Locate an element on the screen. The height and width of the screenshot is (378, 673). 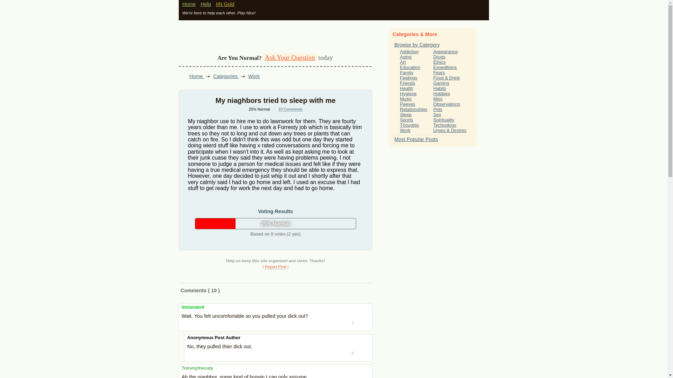
IIN Gold is located at coordinates (225, 4).